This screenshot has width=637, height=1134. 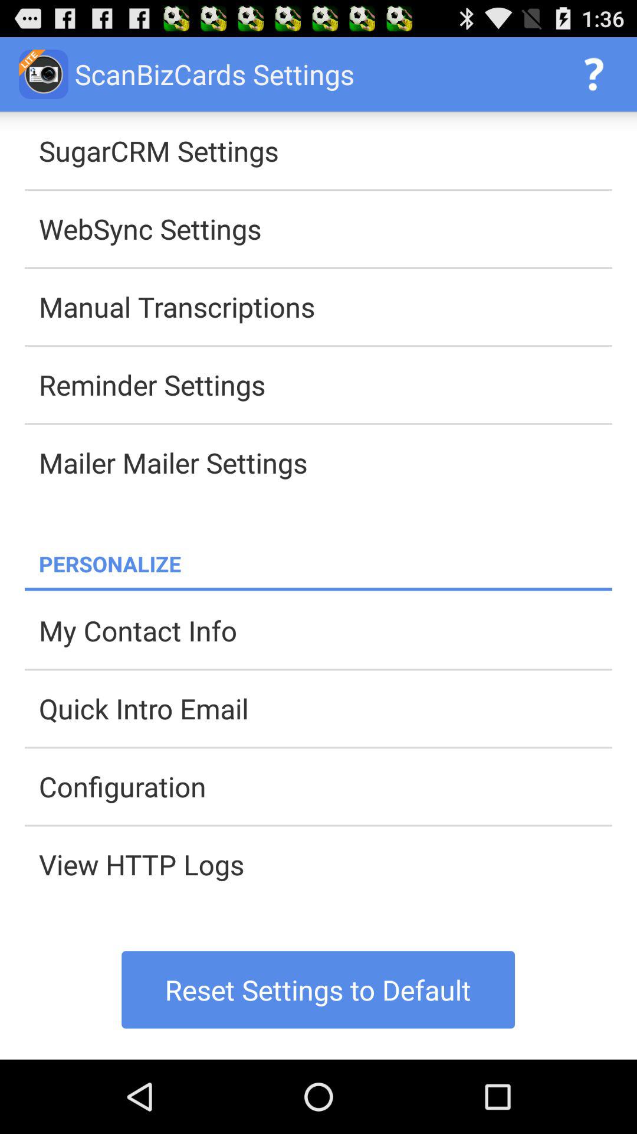 What do you see at coordinates (326, 563) in the screenshot?
I see `turn on the personalize` at bounding box center [326, 563].